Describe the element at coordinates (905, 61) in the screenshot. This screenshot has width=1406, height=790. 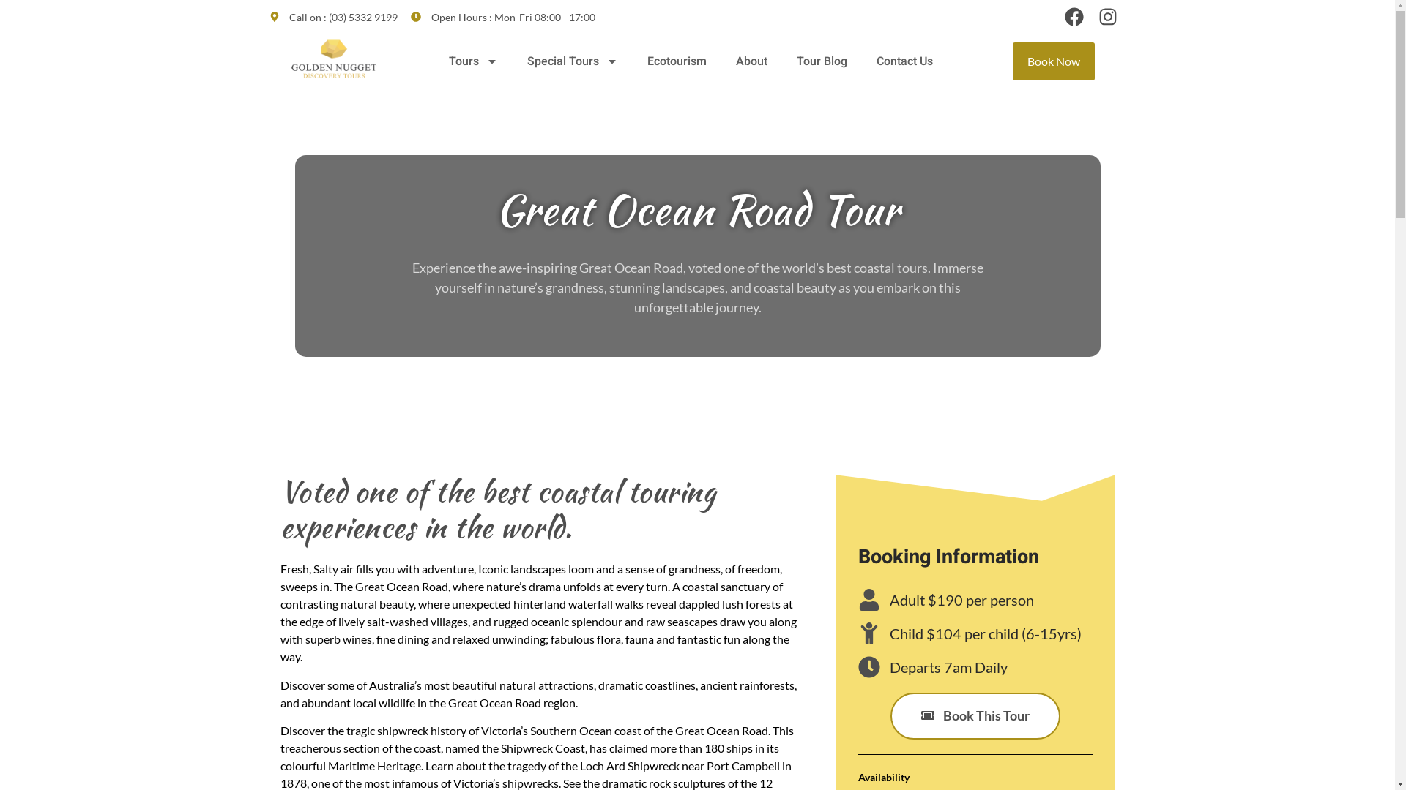
I see `Contact Us` at that location.